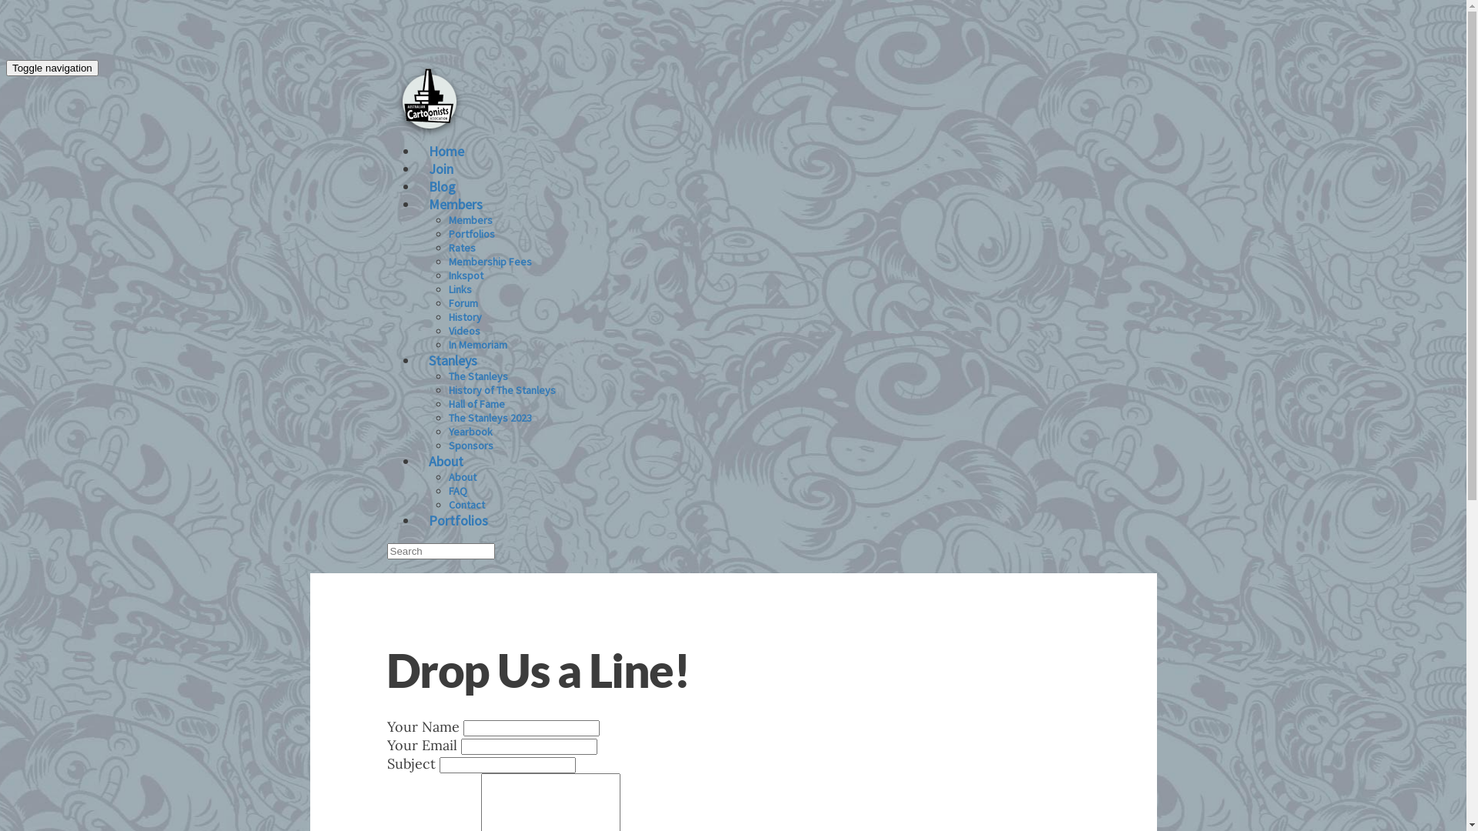  What do you see at coordinates (476, 404) in the screenshot?
I see `Hall of Fame` at bounding box center [476, 404].